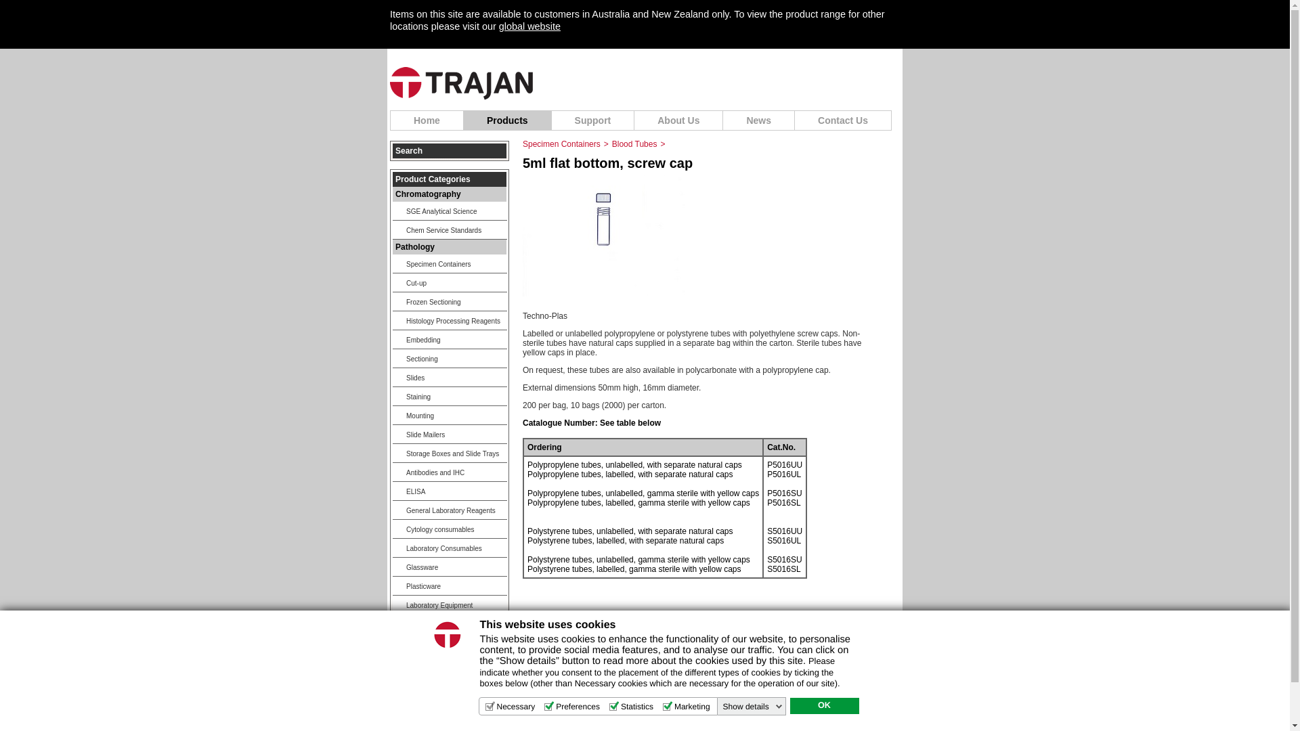 The height and width of the screenshot is (731, 1300). What do you see at coordinates (753, 707) in the screenshot?
I see `Show details` at bounding box center [753, 707].